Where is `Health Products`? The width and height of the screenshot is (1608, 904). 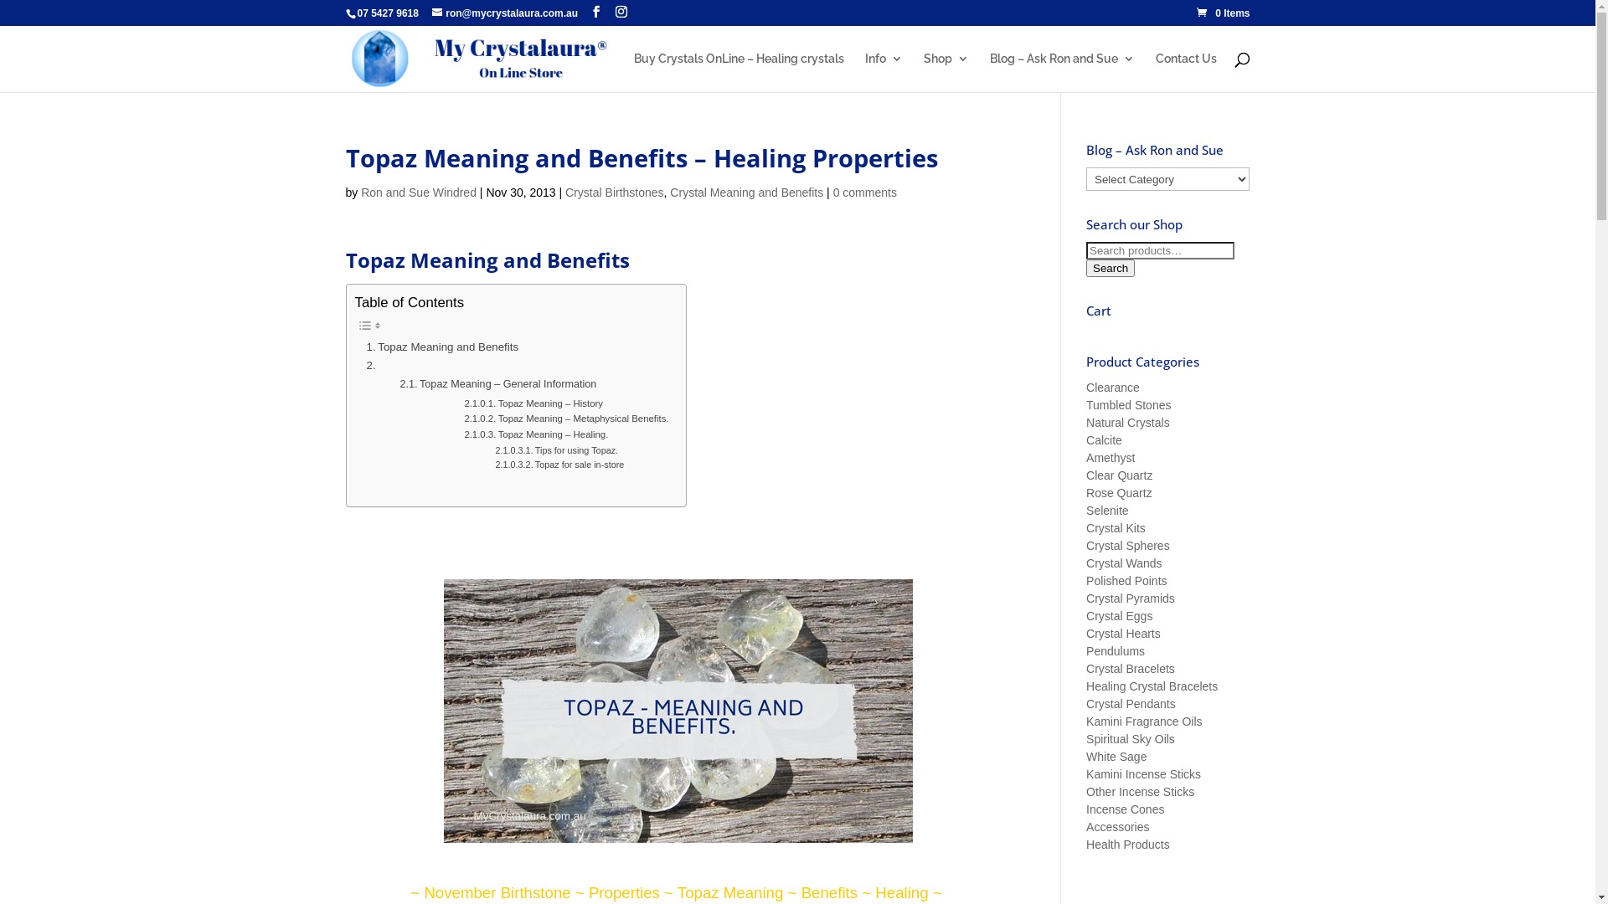
Health Products is located at coordinates (1128, 845).